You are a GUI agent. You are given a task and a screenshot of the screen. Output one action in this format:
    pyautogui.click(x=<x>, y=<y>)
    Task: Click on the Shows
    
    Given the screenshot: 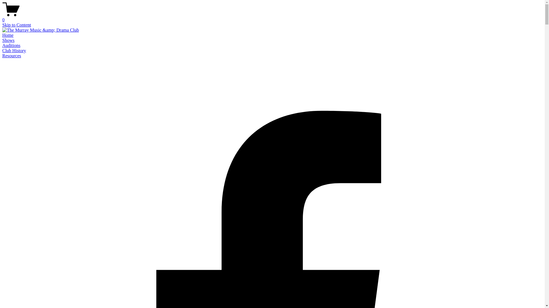 What is the action you would take?
    pyautogui.click(x=9, y=40)
    